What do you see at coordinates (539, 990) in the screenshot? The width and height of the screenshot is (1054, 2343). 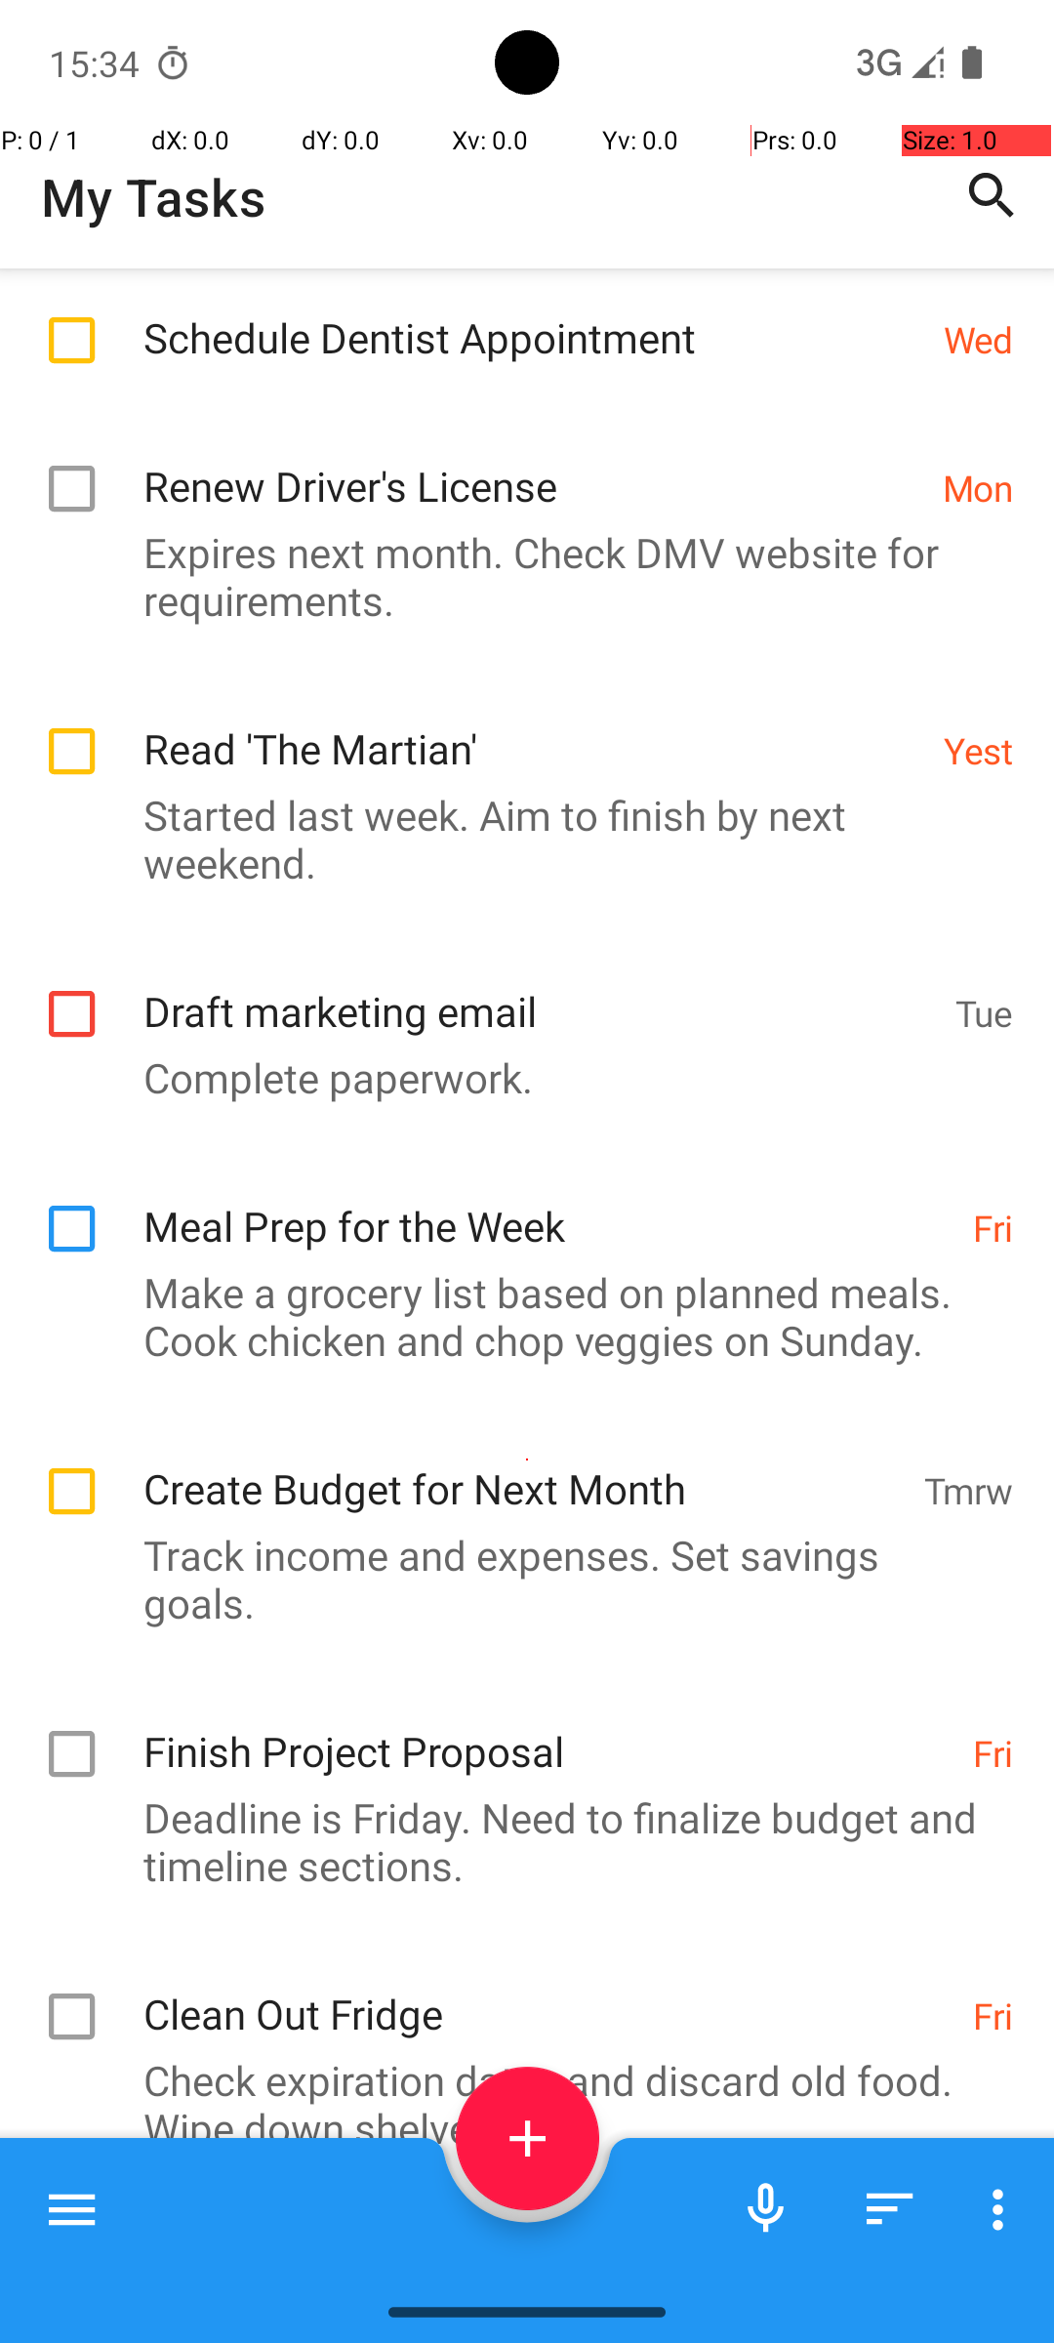 I see `Draft marketing email` at bounding box center [539, 990].